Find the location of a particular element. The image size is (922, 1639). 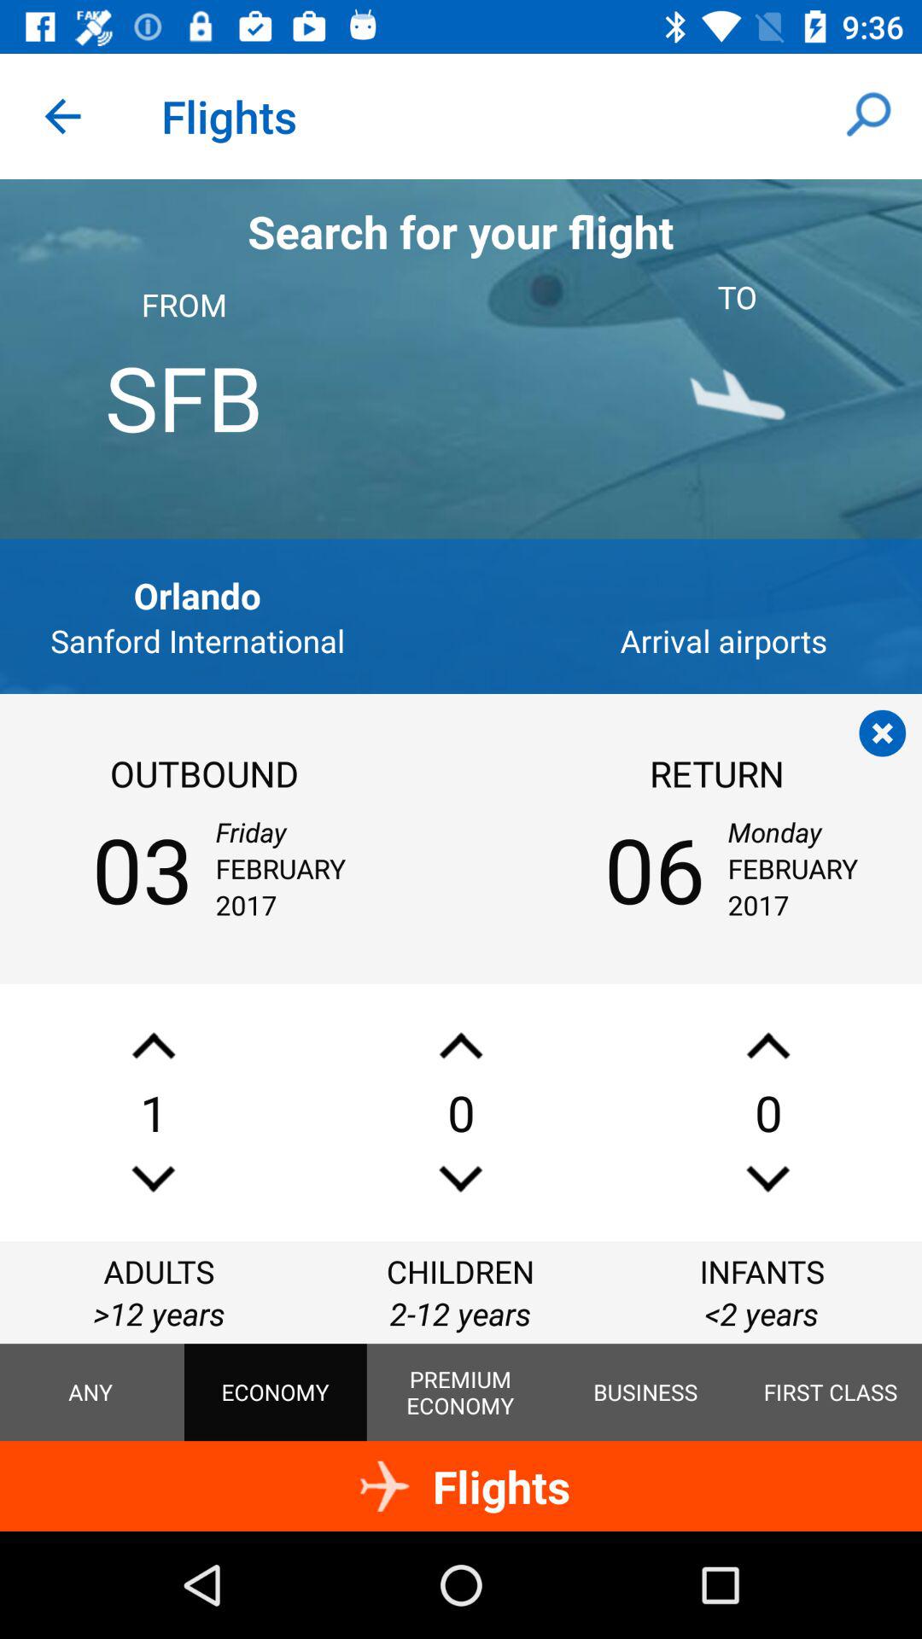

choose the icon above the flights is located at coordinates (645, 1392).